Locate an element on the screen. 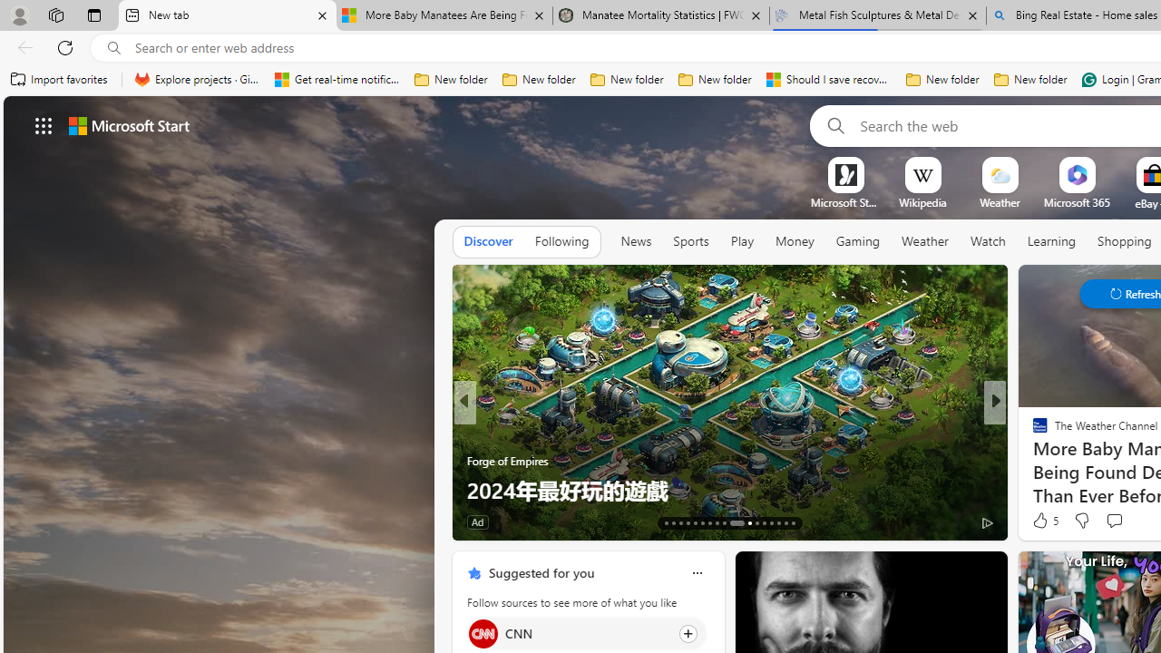 The height and width of the screenshot is (653, 1161). AutomationID: tab-18 is located at coordinates (702, 522).